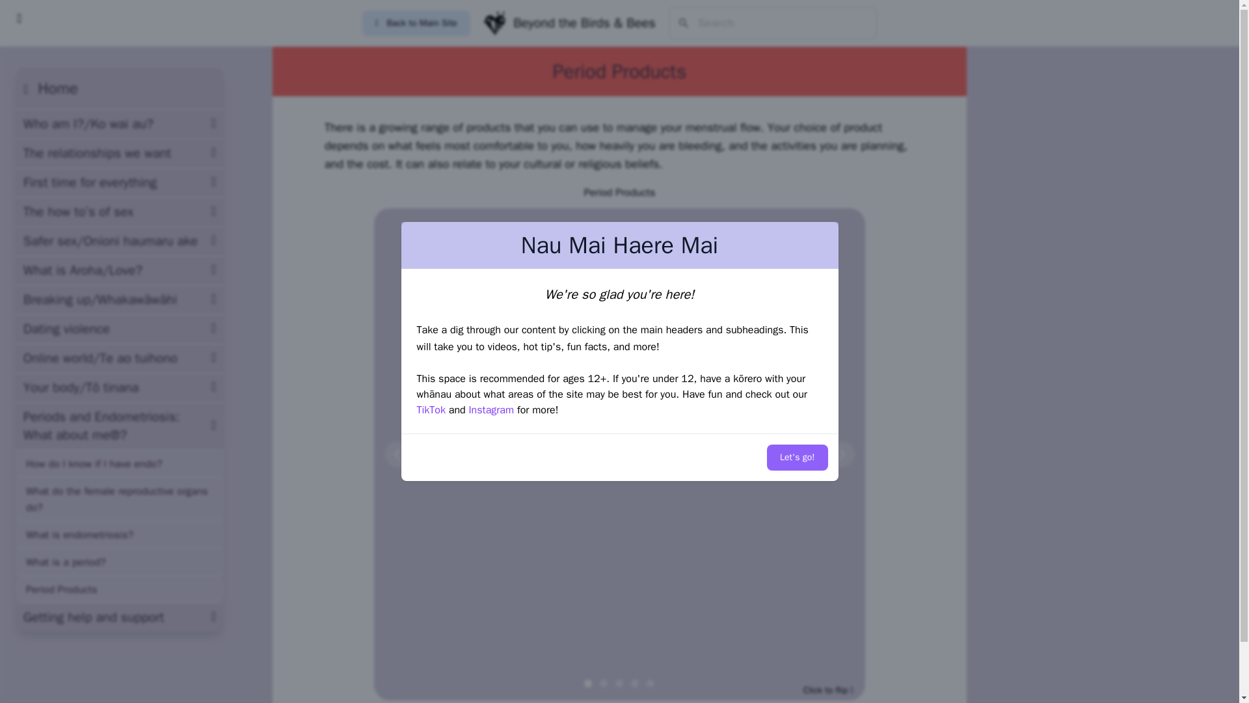 Image resolution: width=1249 pixels, height=703 pixels. What do you see at coordinates (51, 89) in the screenshot?
I see `Home` at bounding box center [51, 89].